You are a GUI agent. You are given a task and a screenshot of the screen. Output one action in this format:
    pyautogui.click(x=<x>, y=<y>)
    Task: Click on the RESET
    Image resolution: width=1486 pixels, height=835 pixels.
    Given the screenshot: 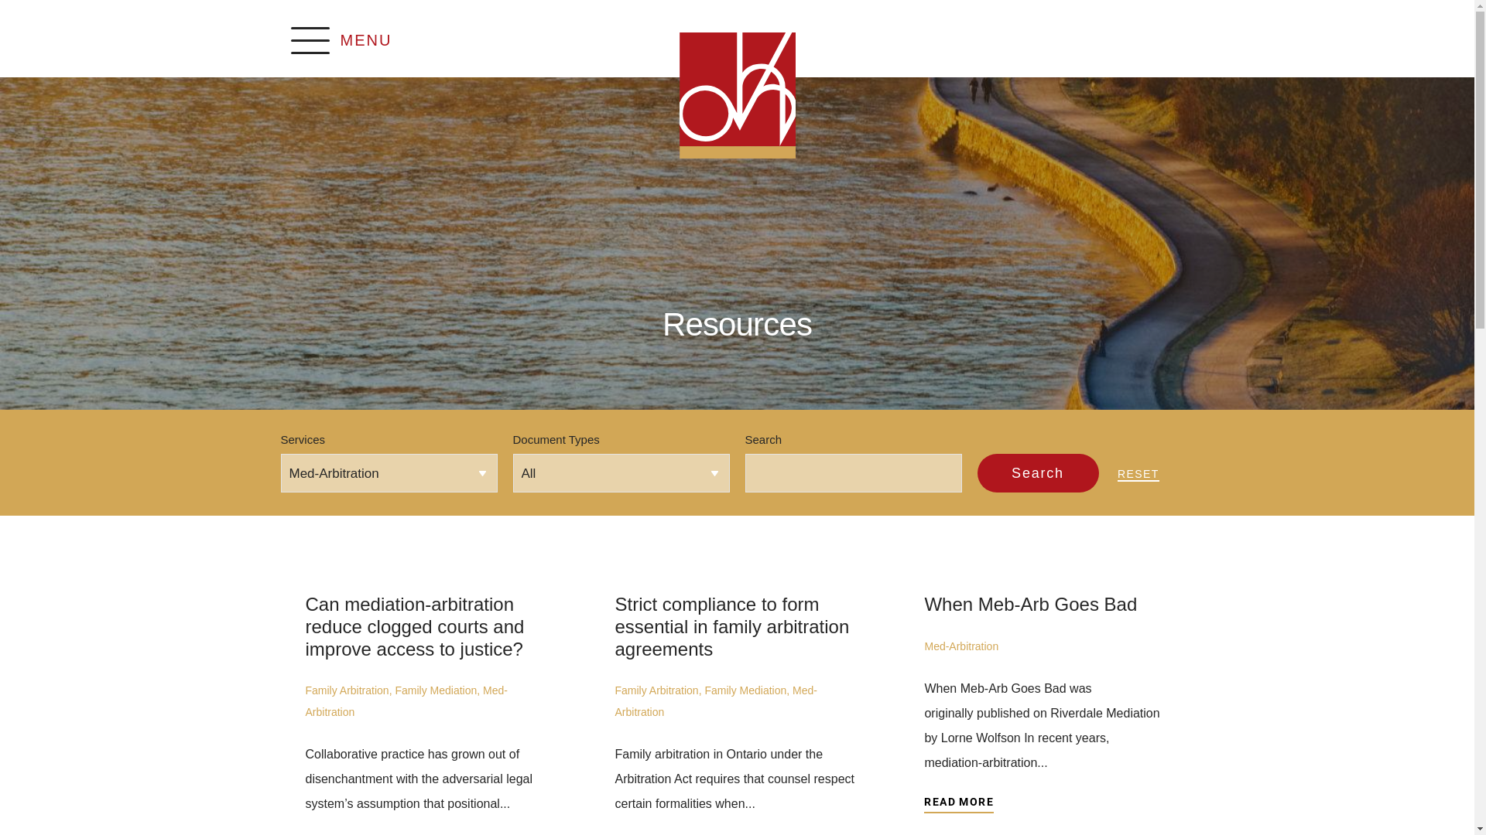 What is the action you would take?
    pyautogui.click(x=1138, y=474)
    